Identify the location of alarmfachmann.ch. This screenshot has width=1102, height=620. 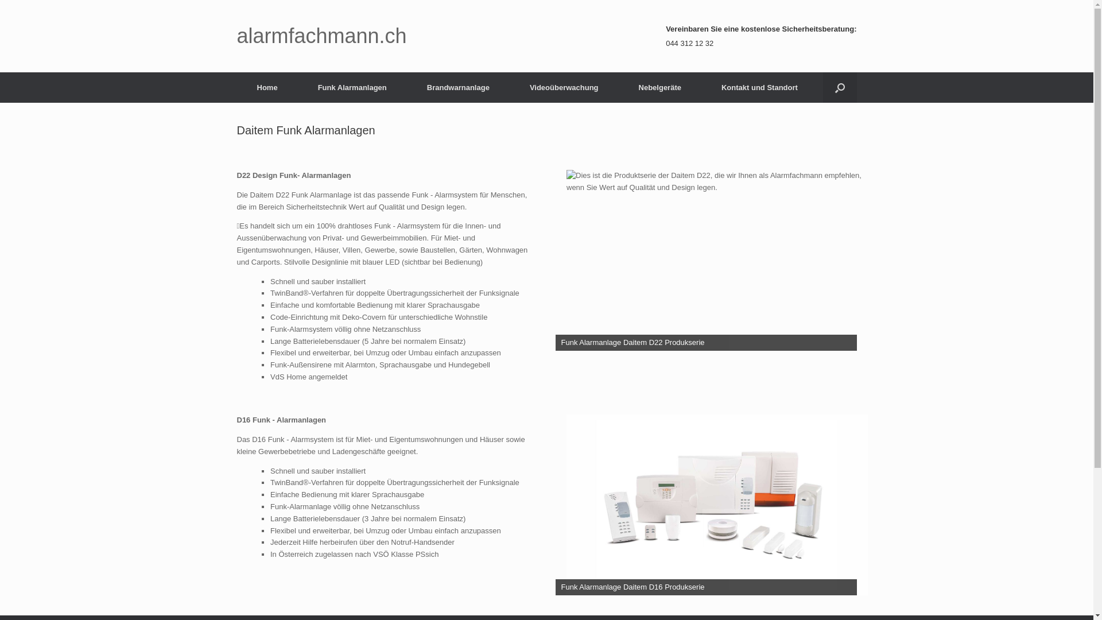
(321, 36).